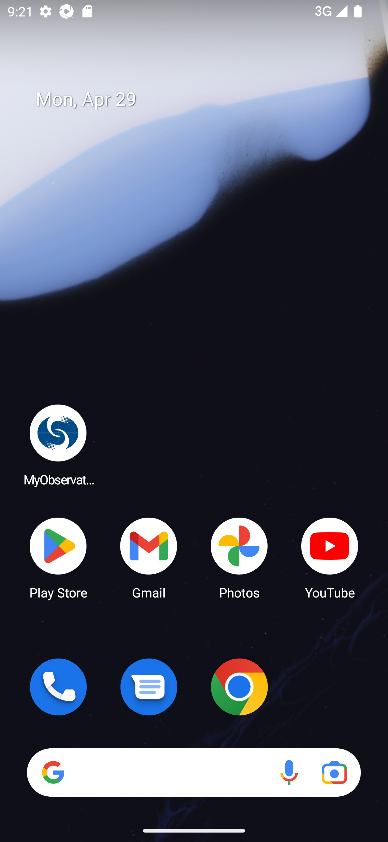  Describe the element at coordinates (334, 772) in the screenshot. I see `Google Lens` at that location.